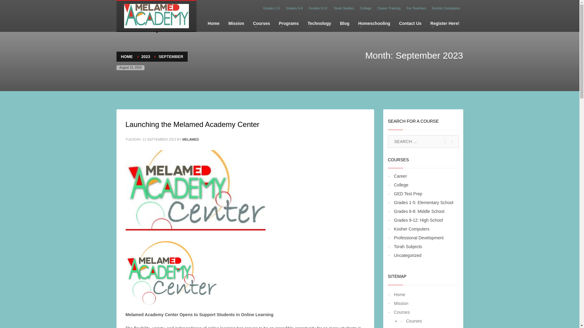 Image resolution: width=584 pixels, height=328 pixels. I want to click on Posts by Melamed, so click(190, 139).